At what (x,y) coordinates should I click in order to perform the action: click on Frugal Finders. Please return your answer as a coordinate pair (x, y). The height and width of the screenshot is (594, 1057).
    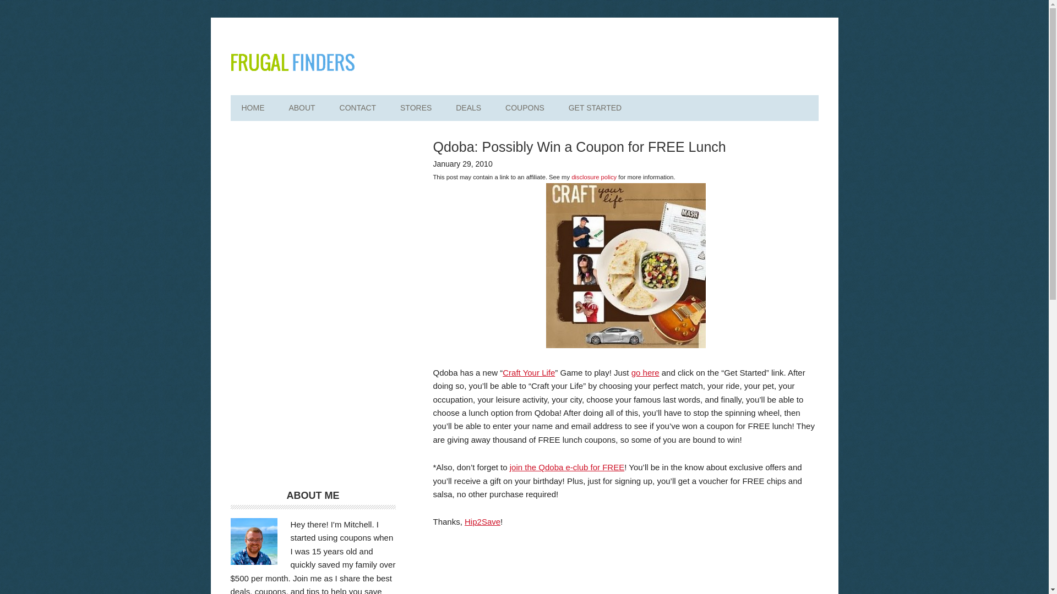
    Looking at the image, I should click on (292, 62).